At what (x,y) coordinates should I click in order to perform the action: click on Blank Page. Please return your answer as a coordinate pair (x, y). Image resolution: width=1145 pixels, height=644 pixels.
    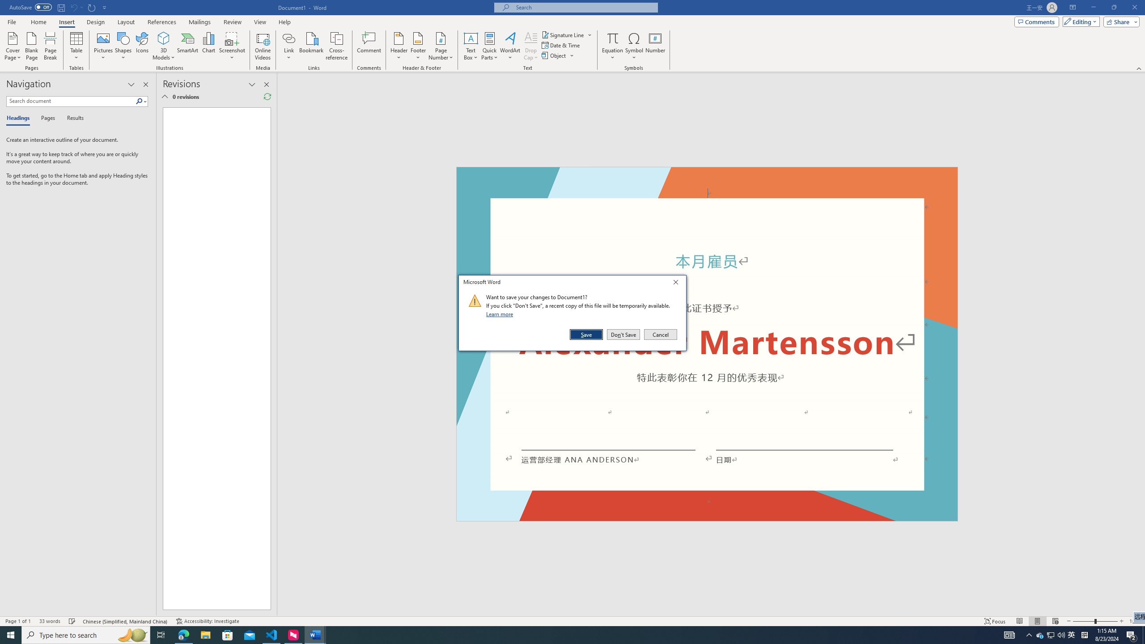
    Looking at the image, I should click on (32, 46).